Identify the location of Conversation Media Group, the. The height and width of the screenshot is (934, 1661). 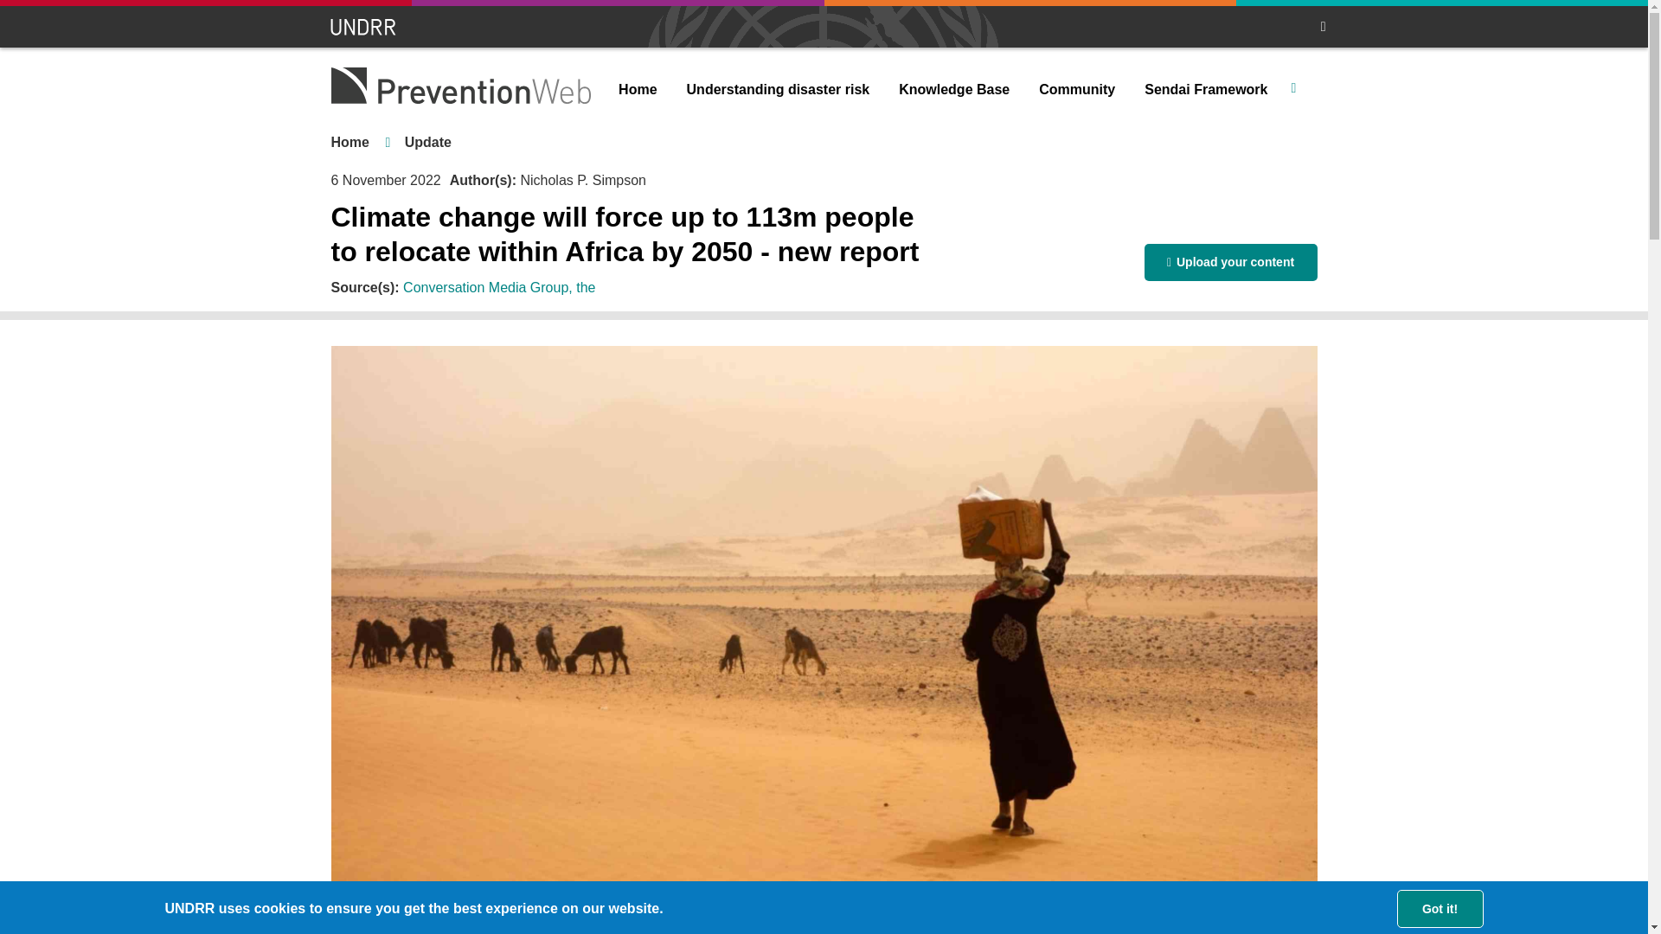
(498, 287).